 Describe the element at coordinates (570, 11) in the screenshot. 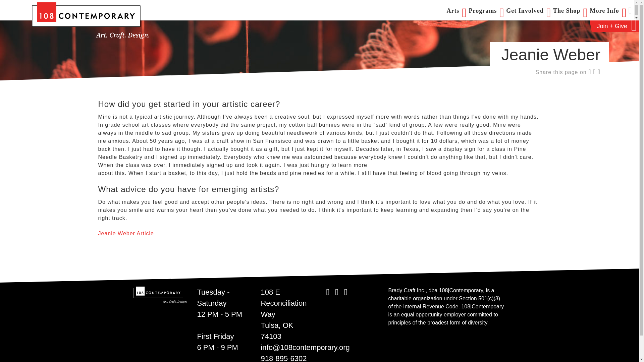

I see `The Shop` at that location.